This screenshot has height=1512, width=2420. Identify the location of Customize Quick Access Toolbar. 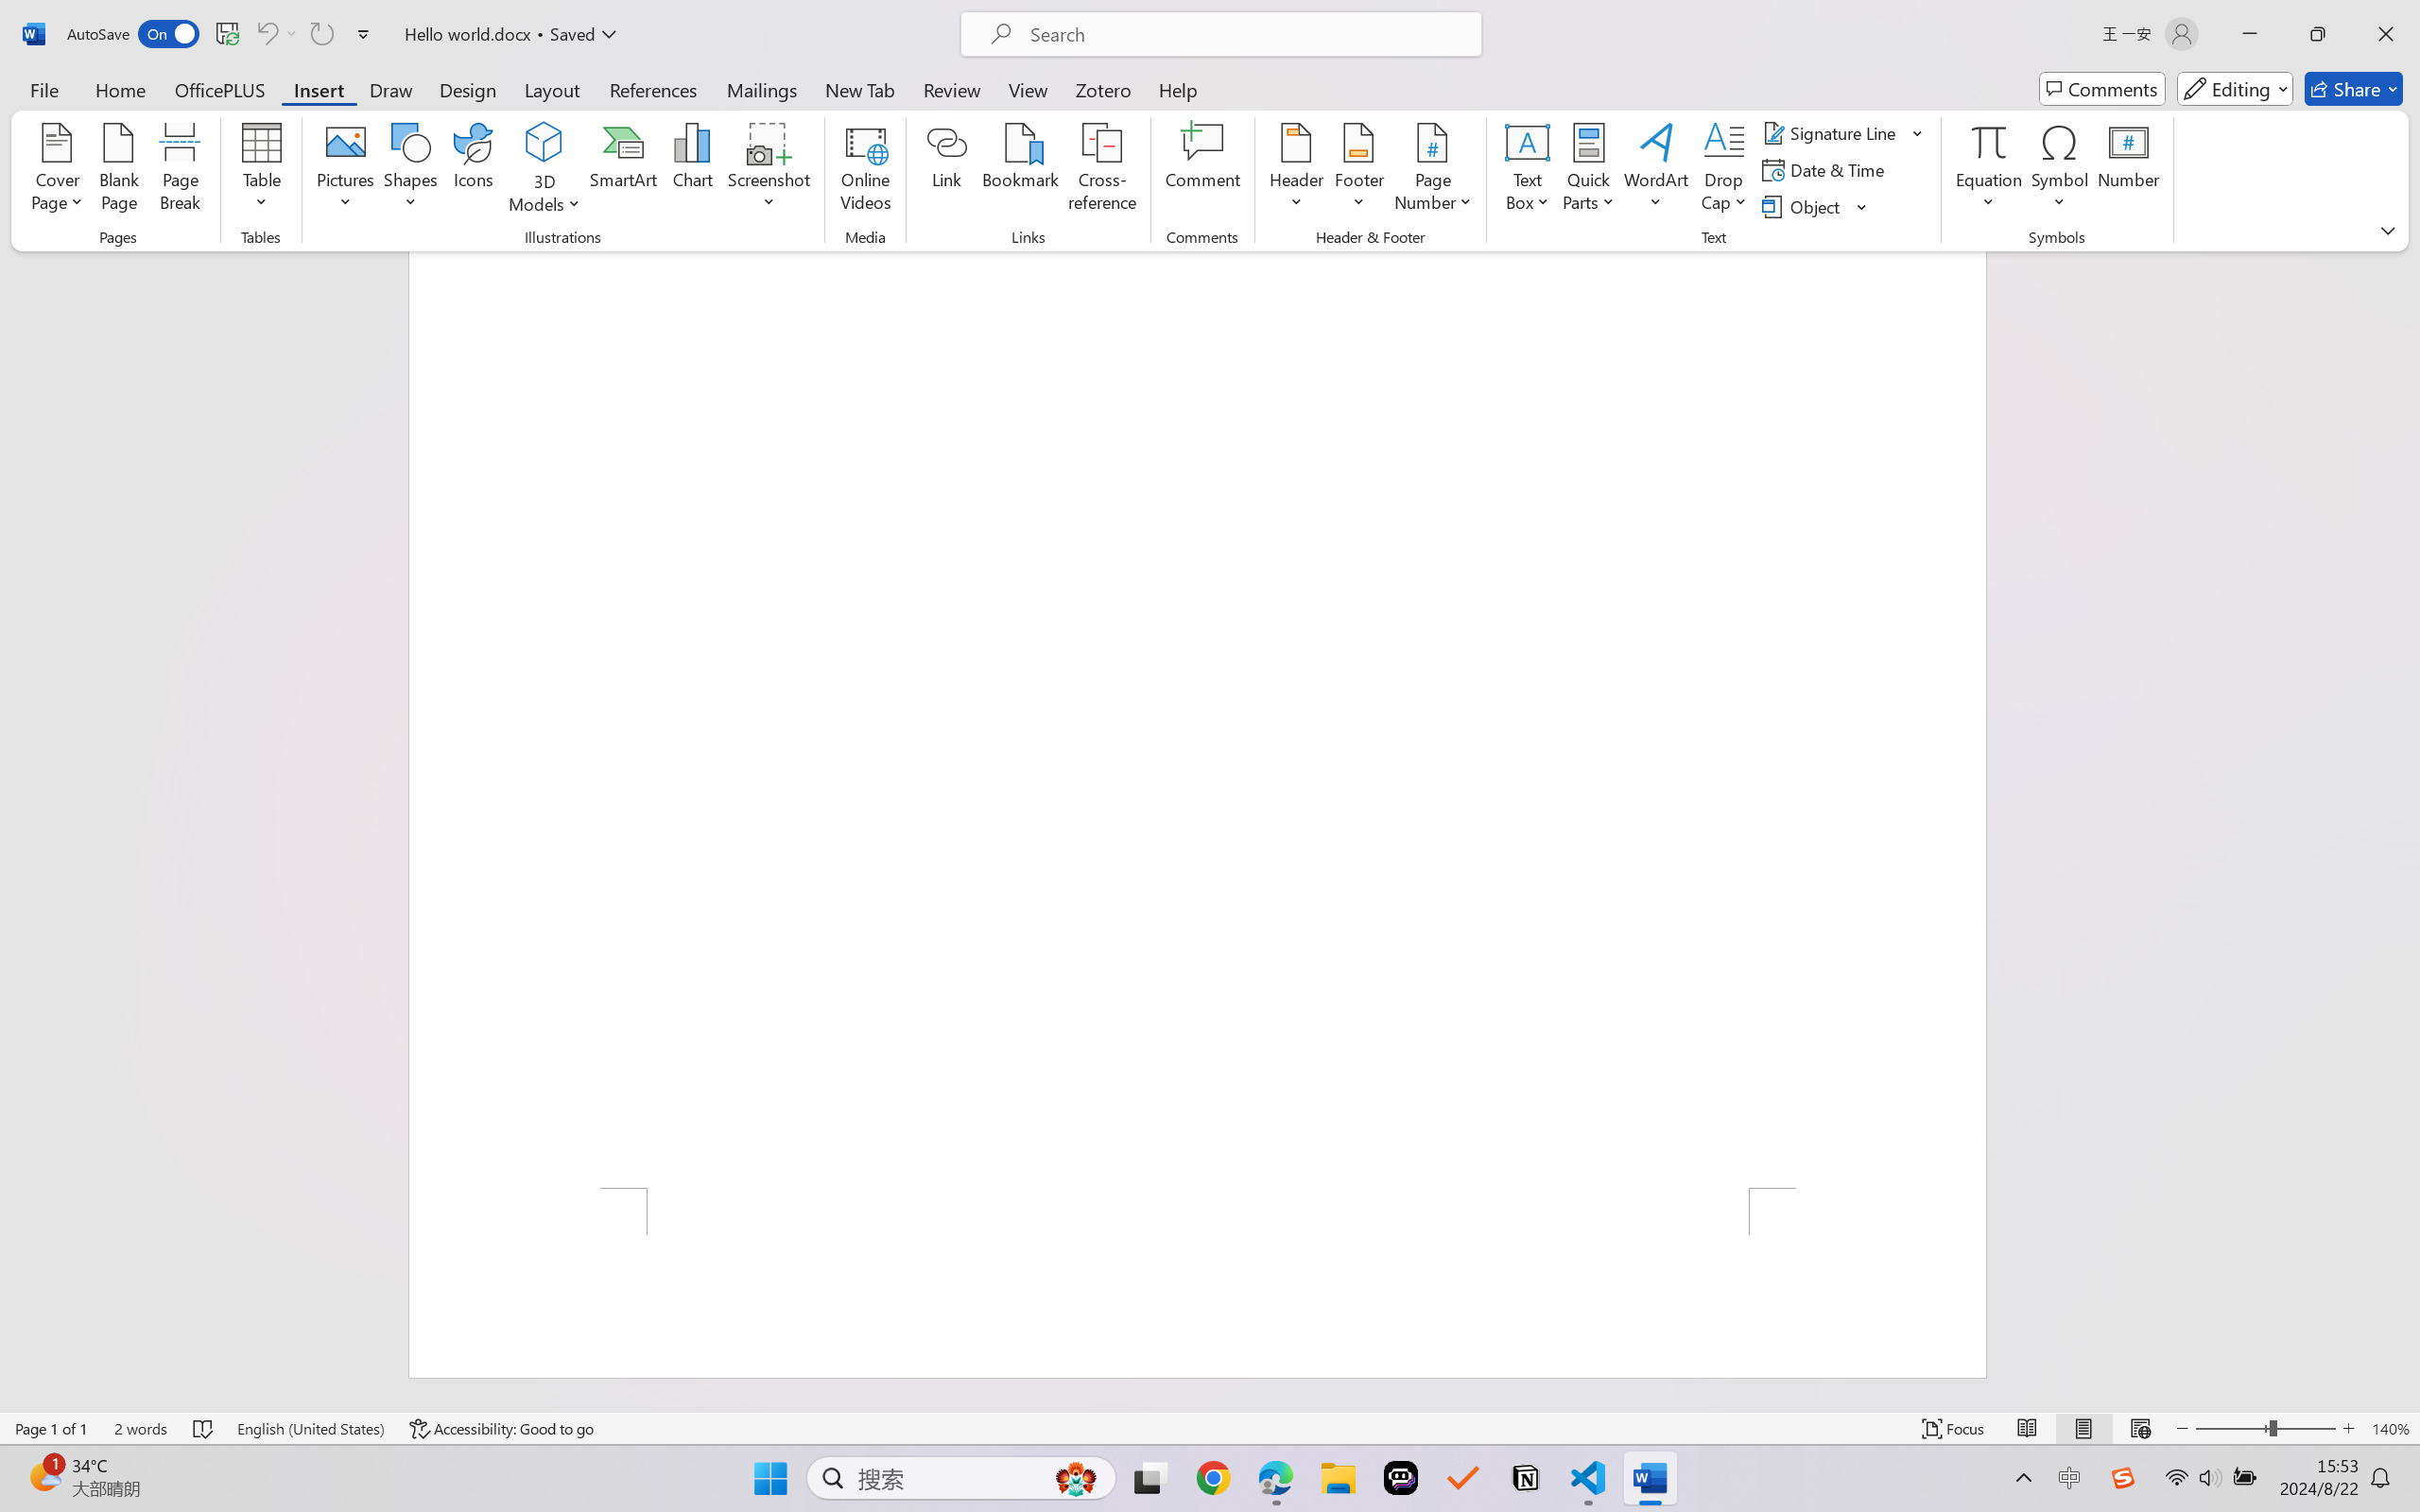
(364, 34).